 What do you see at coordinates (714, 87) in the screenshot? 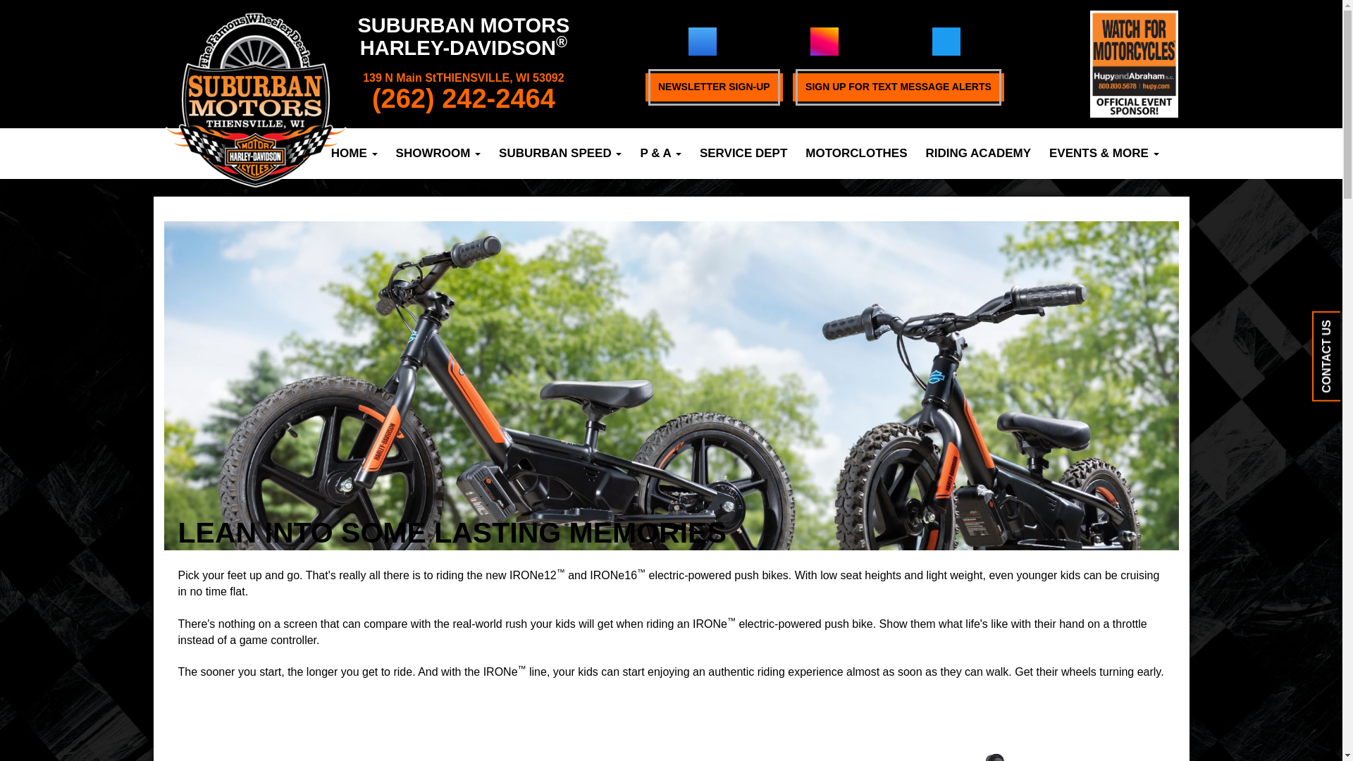
I see `NEWSLETTER SIGN-UP` at bounding box center [714, 87].